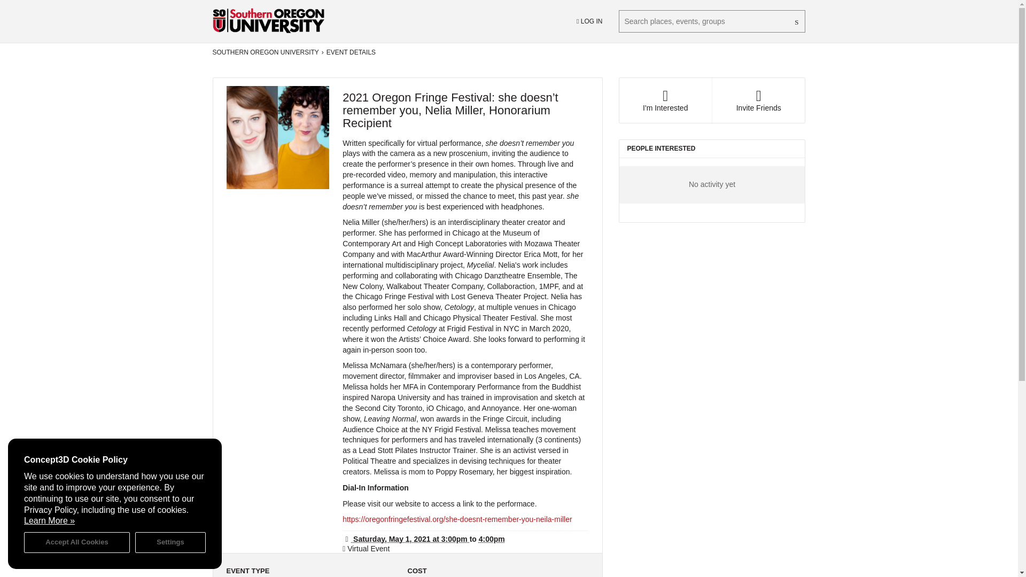 The width and height of the screenshot is (1026, 577). What do you see at coordinates (406, 539) in the screenshot?
I see `2021-05-01T15:00:00-07:00` at bounding box center [406, 539].